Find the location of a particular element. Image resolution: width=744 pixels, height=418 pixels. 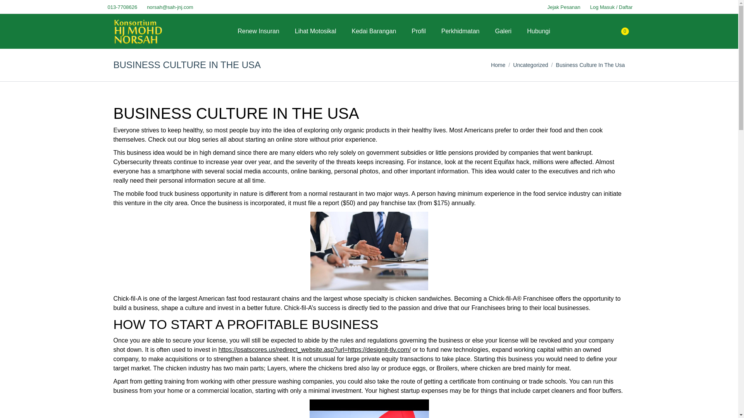

Go! is located at coordinates (12, 9).